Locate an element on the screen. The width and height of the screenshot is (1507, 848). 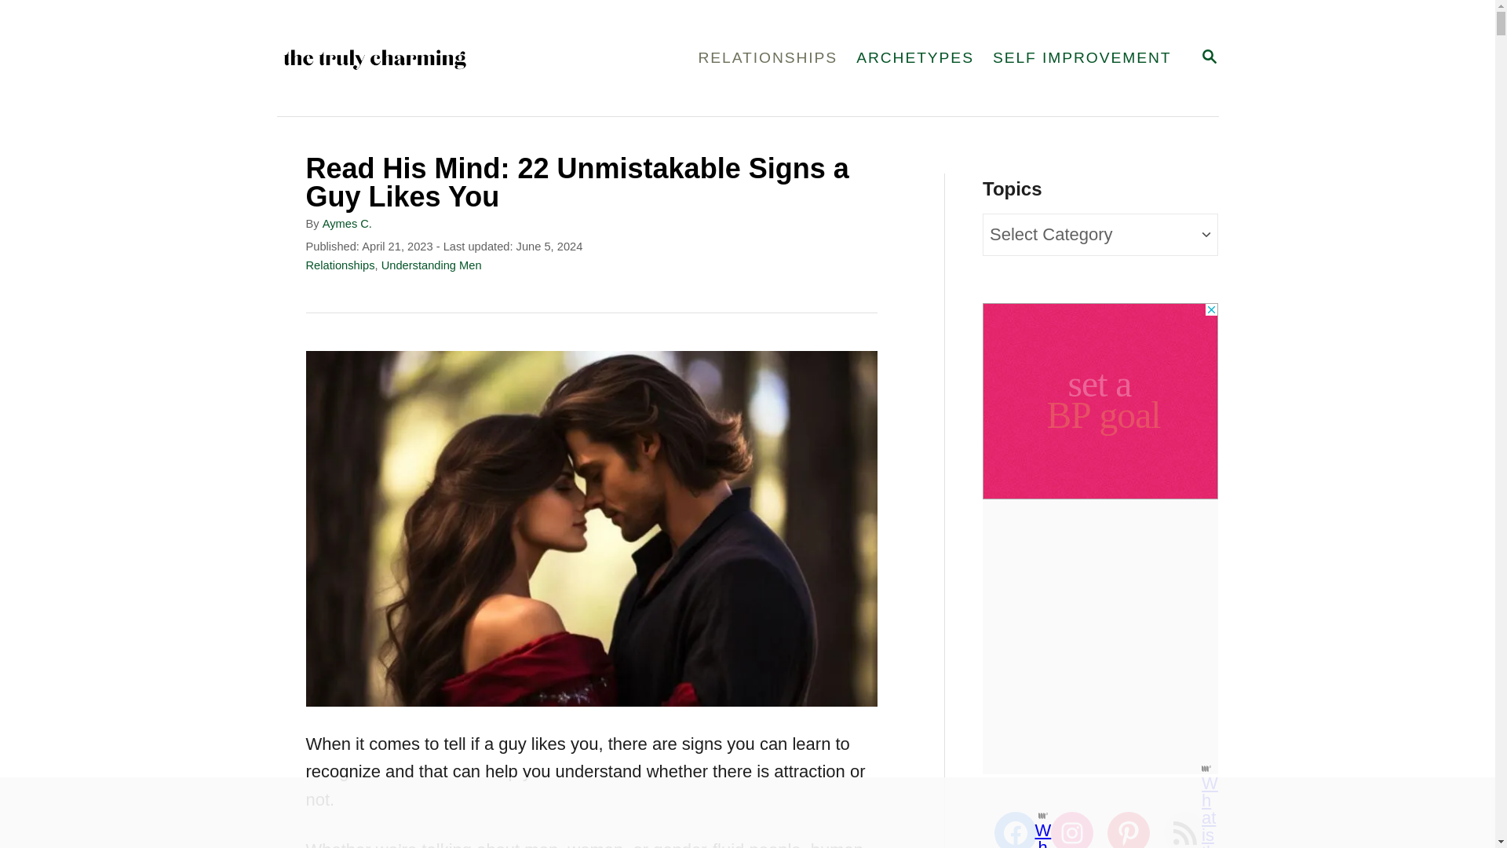
ARCHETYPES is located at coordinates (733, 813).